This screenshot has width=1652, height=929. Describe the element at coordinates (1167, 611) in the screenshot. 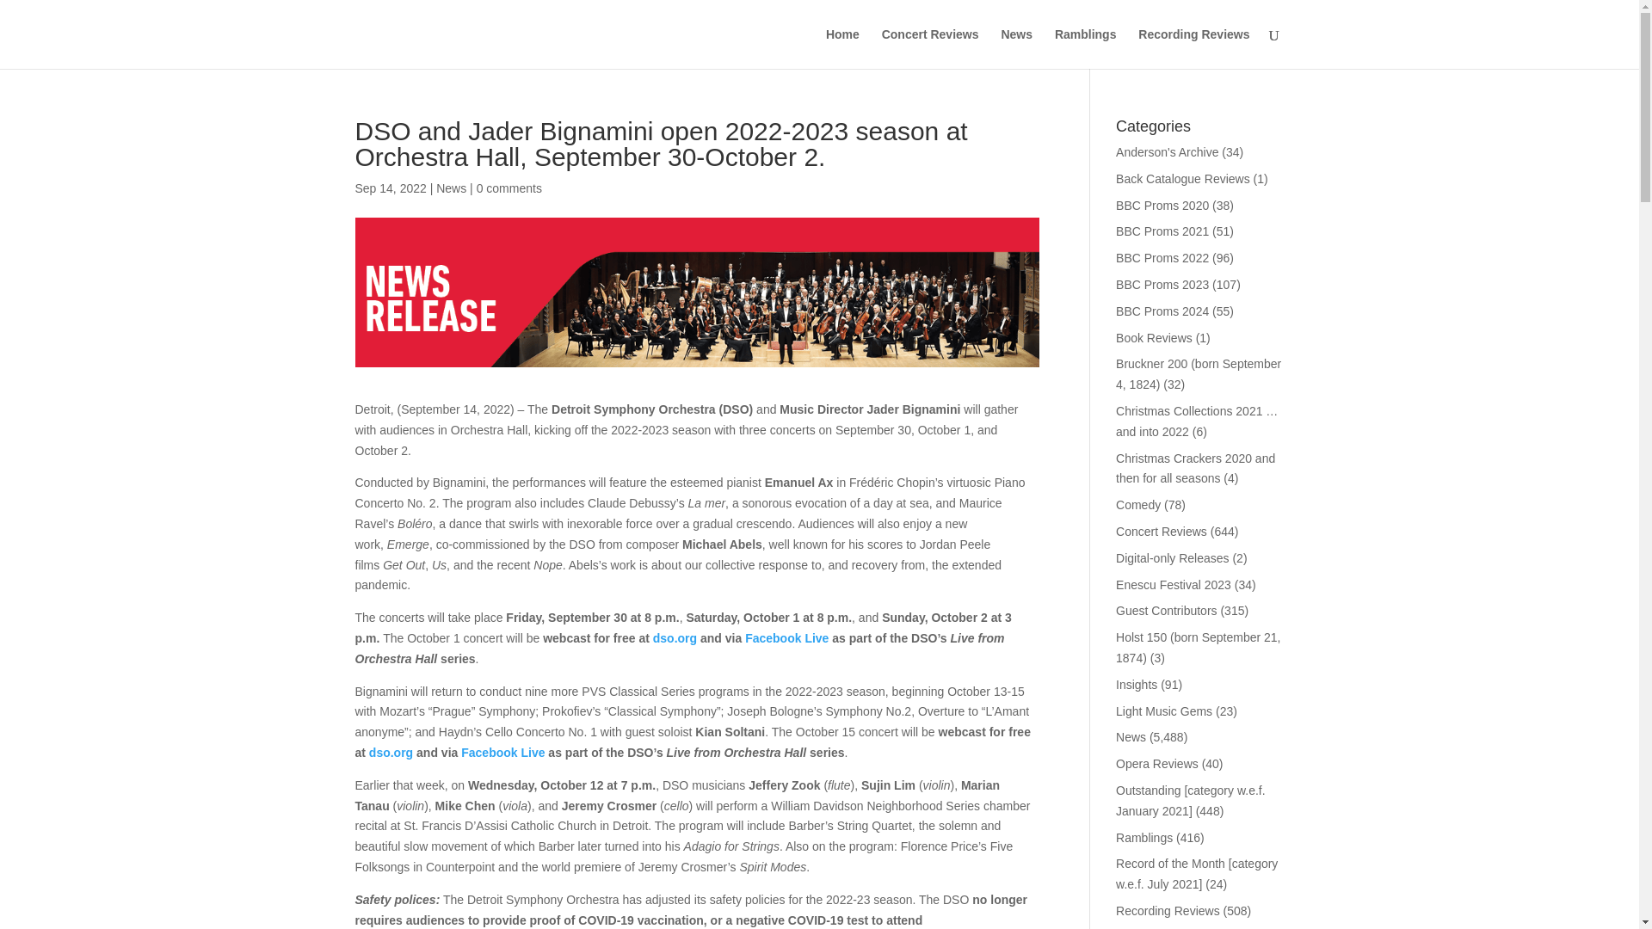

I see `Guest Contributors` at that location.